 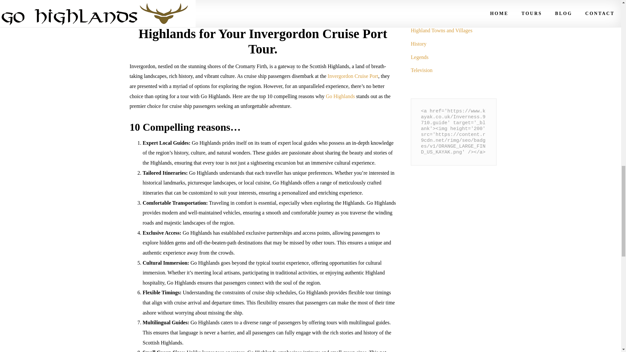 I want to click on Legends, so click(x=419, y=57).